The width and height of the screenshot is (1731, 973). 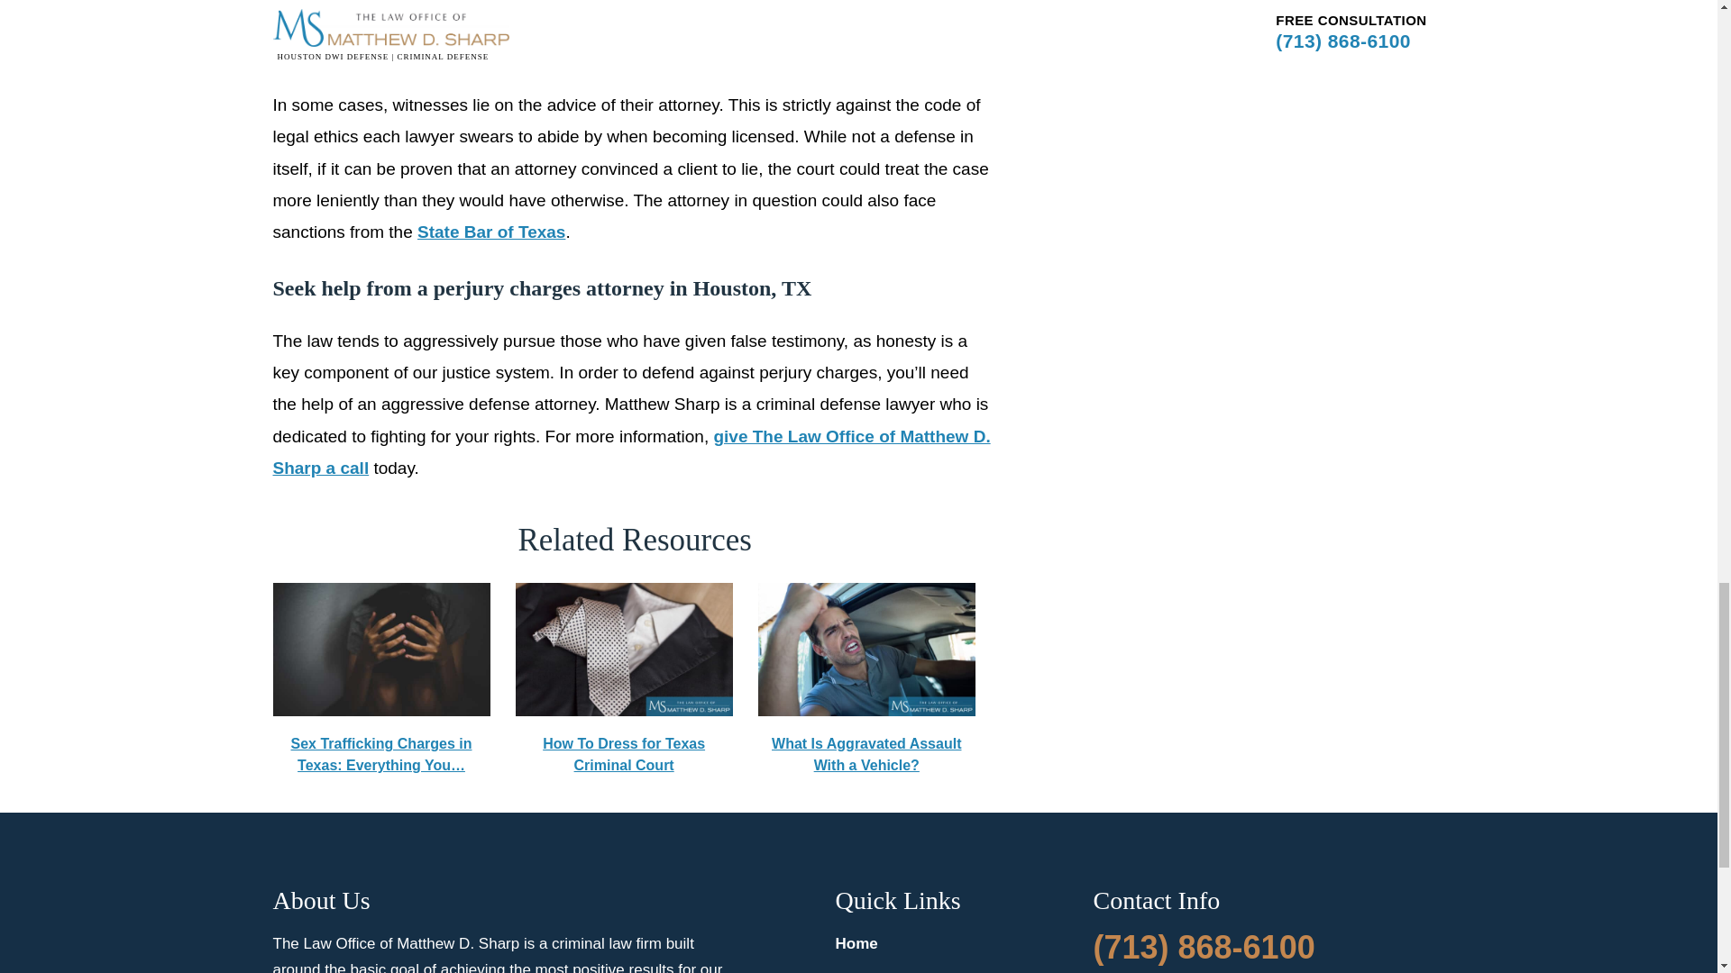 I want to click on What Is Aggravated Assault With a Vehicle?, so click(x=866, y=649).